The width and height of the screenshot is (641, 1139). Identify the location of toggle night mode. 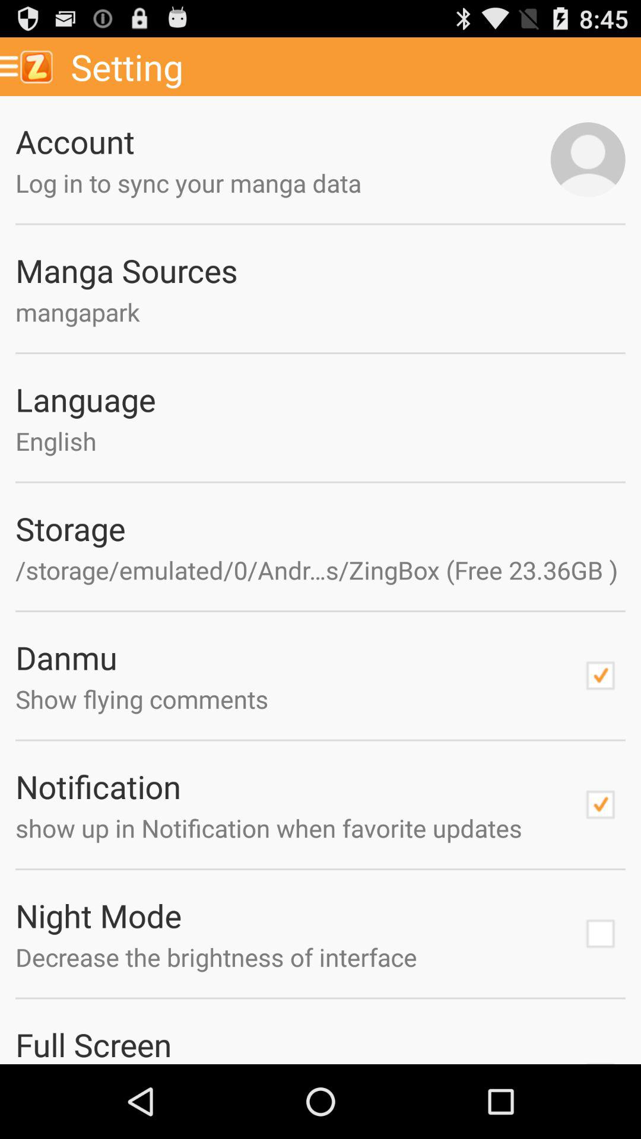
(600, 934).